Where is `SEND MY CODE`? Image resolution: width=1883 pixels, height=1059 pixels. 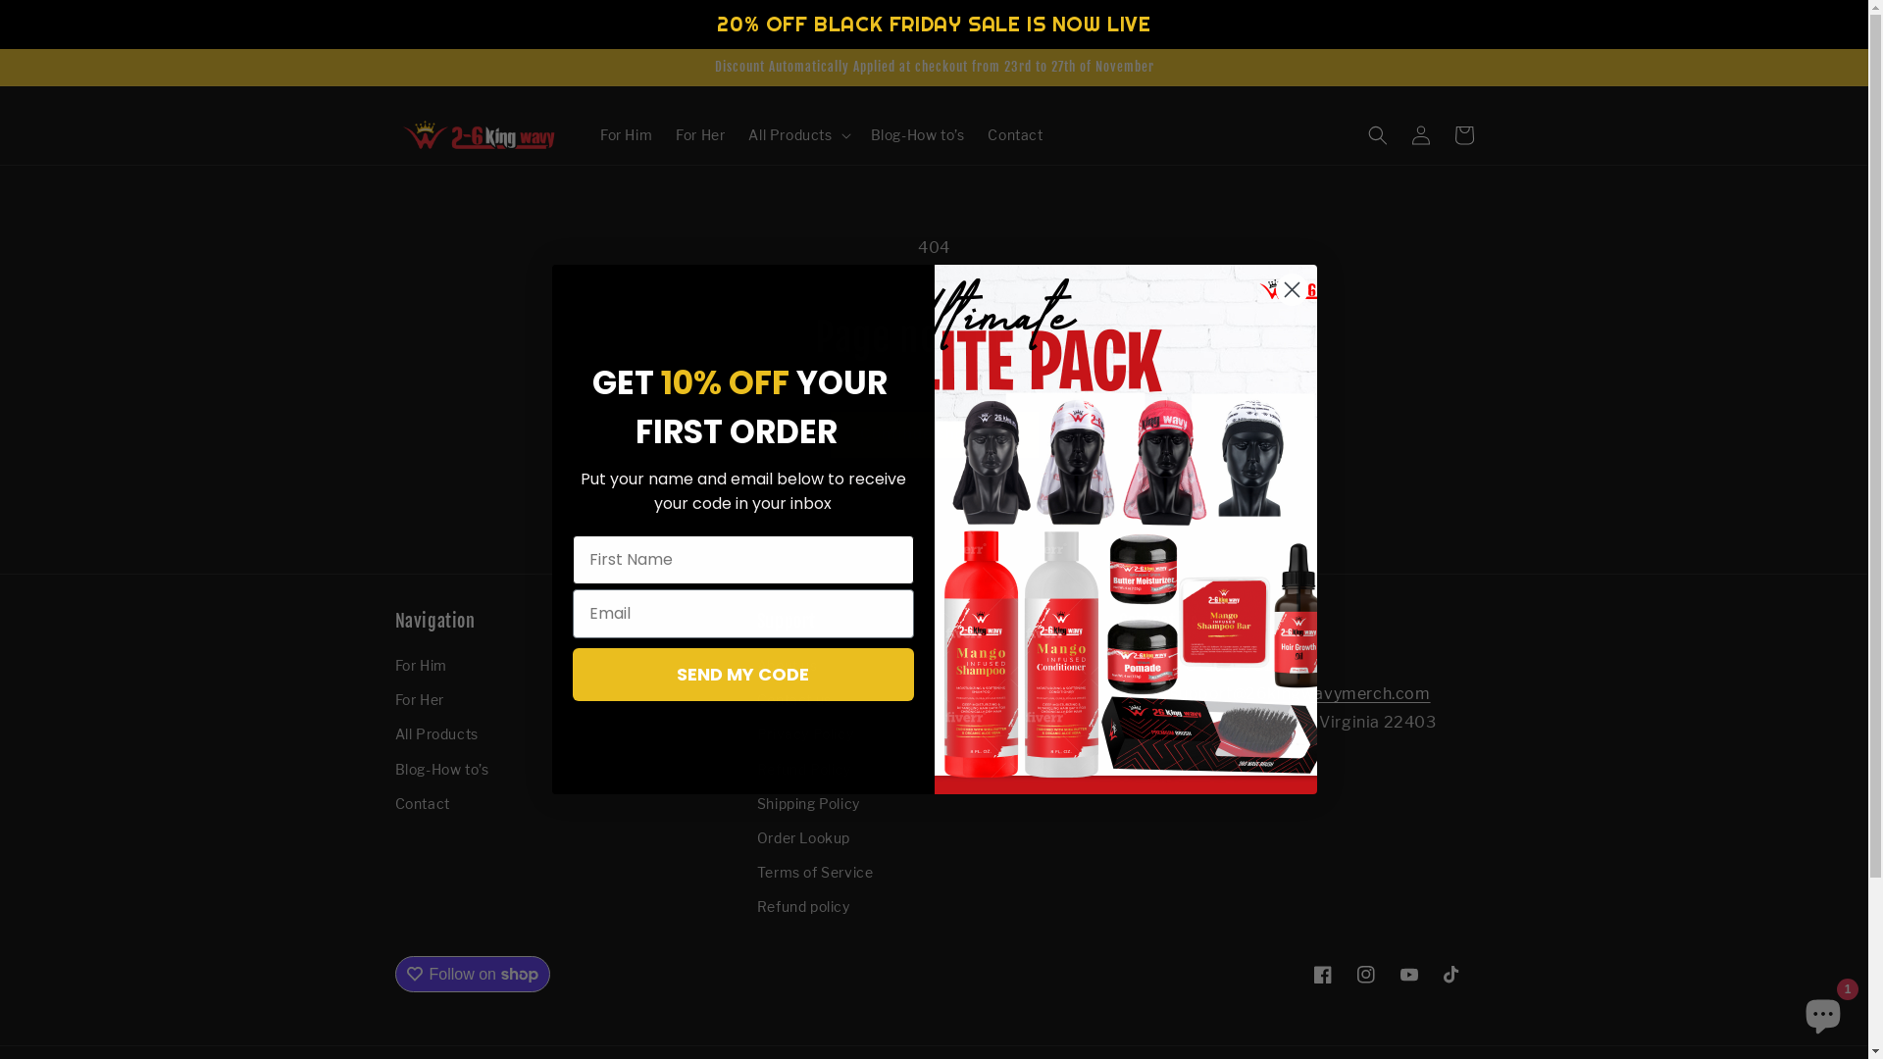 SEND MY CODE is located at coordinates (743, 674).